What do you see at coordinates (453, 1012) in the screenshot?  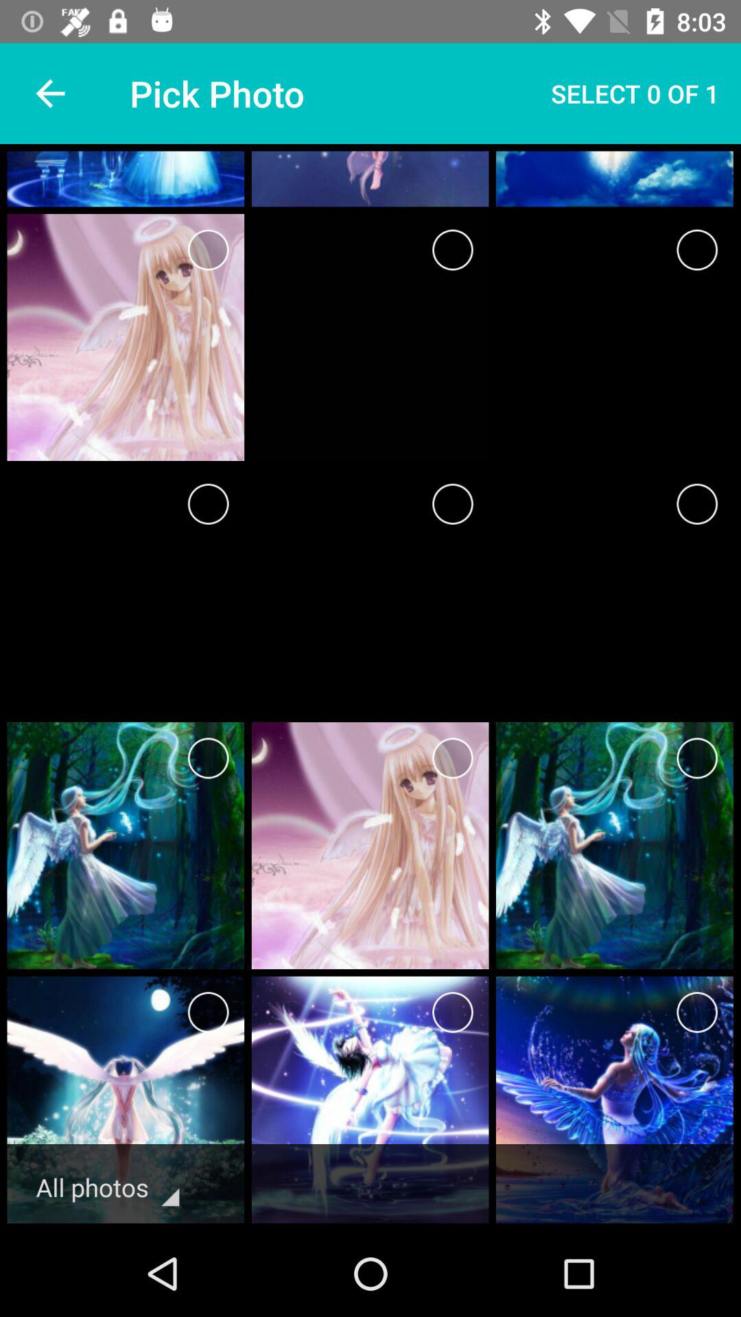 I see `select photo` at bounding box center [453, 1012].